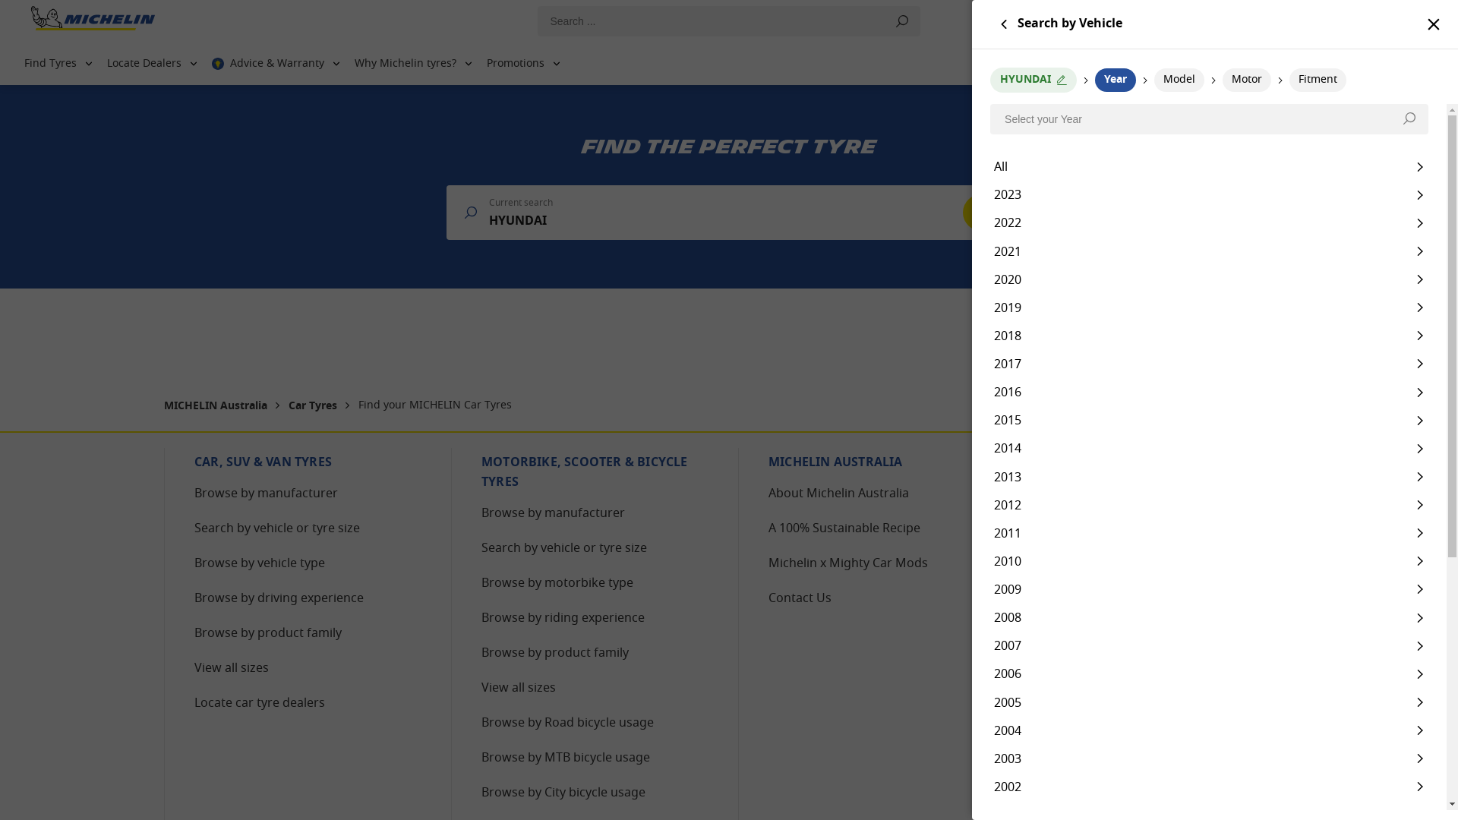 Image resolution: width=1458 pixels, height=820 pixels. What do you see at coordinates (1412, 21) in the screenshot?
I see `Car` at bounding box center [1412, 21].